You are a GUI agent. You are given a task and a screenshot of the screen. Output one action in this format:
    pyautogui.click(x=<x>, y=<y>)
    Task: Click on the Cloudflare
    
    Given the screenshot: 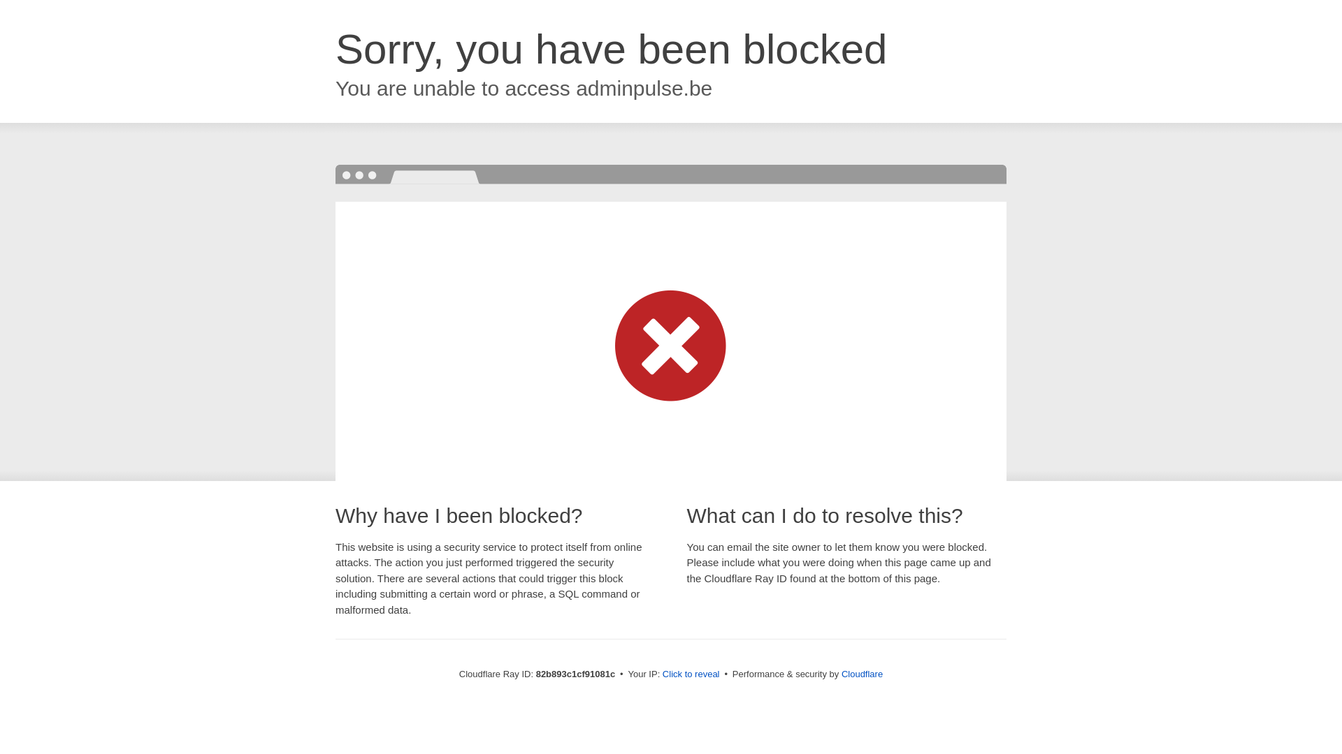 What is the action you would take?
    pyautogui.click(x=863, y=674)
    